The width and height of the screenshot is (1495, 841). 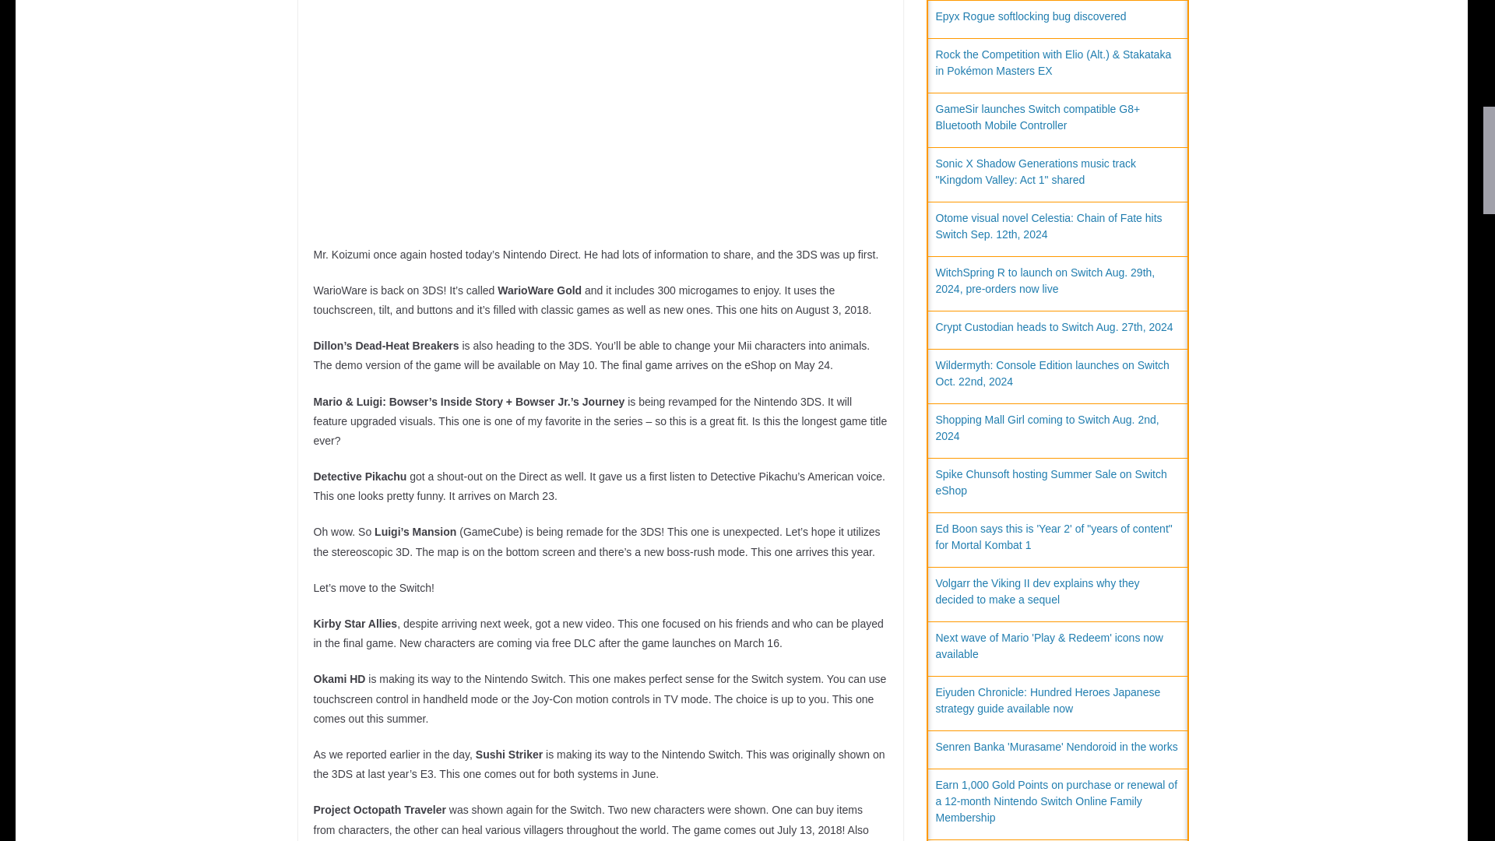 I want to click on YouTube player, so click(x=600, y=97).